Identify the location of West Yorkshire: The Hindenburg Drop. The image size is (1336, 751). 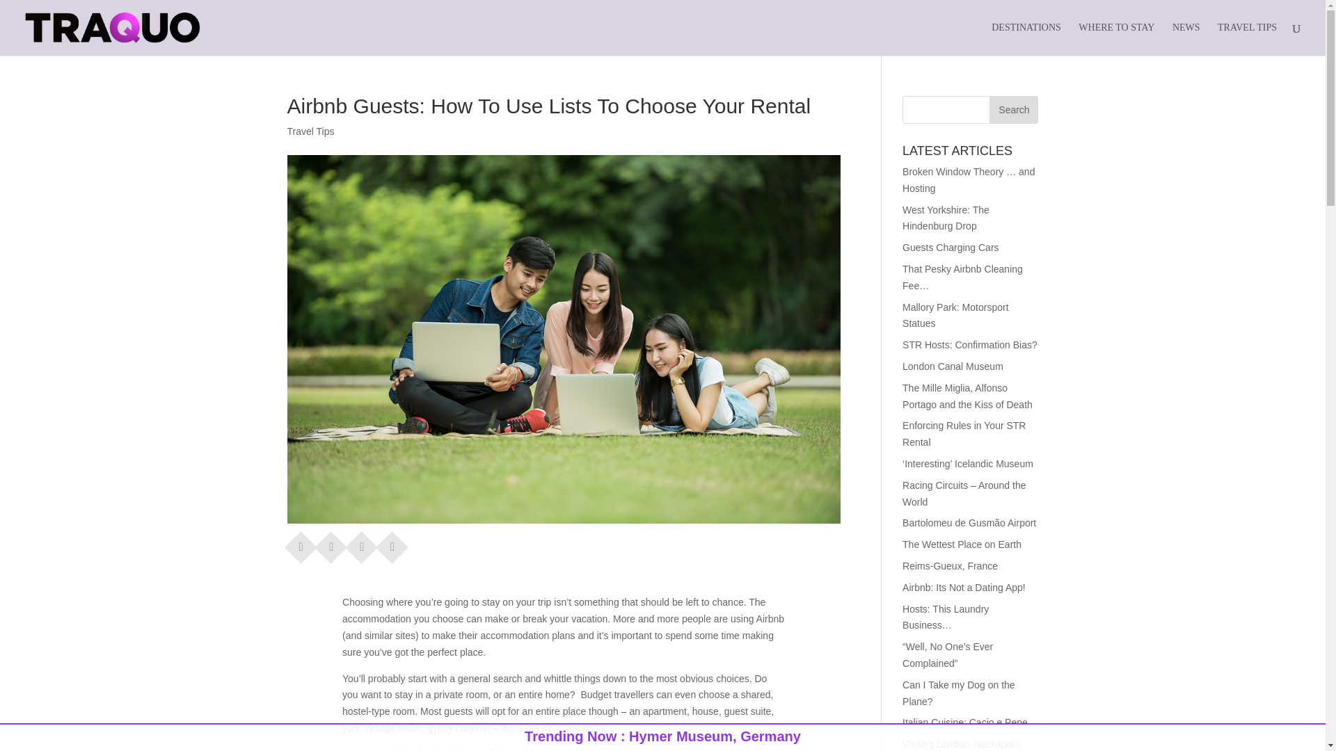
(946, 218).